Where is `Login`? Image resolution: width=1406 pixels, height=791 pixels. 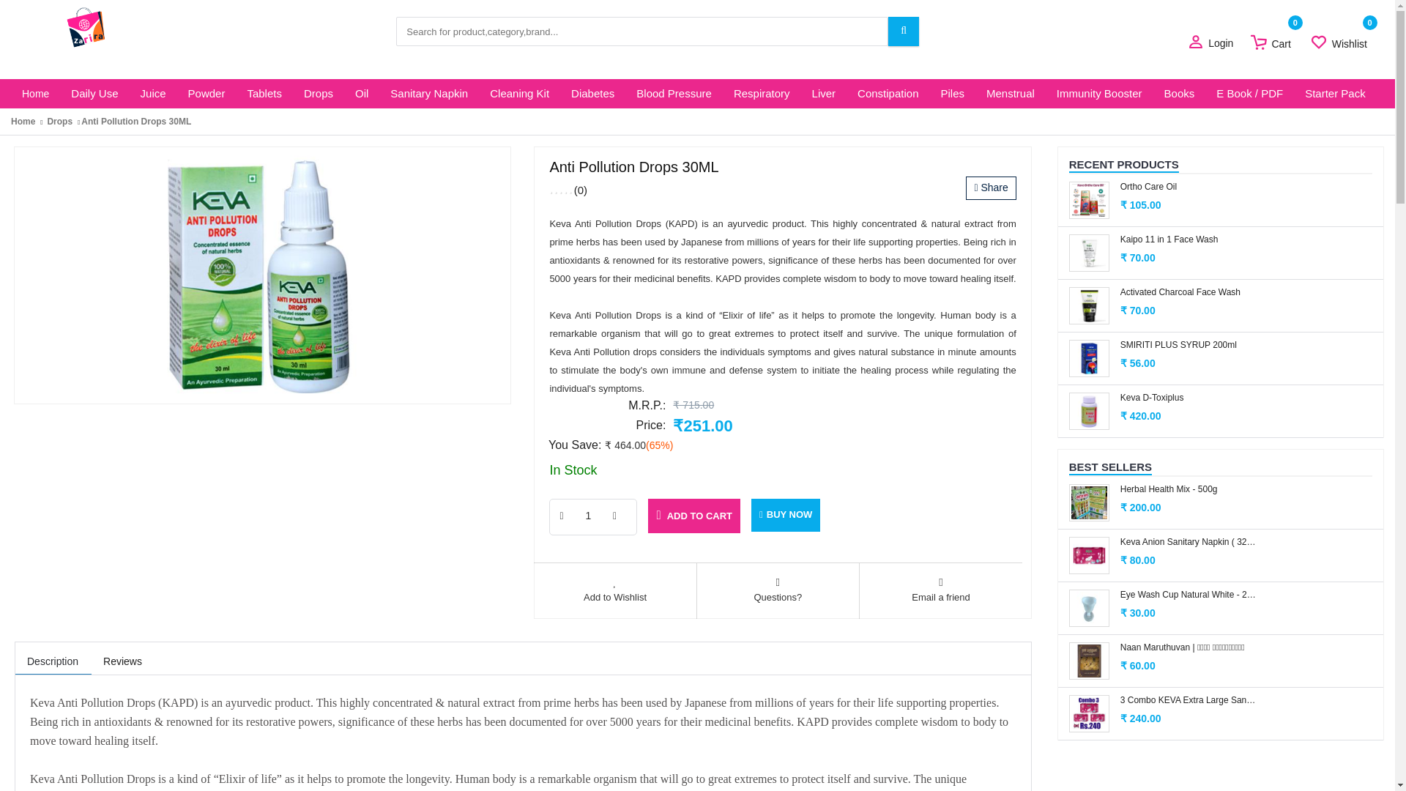
Login is located at coordinates (1218, 44).